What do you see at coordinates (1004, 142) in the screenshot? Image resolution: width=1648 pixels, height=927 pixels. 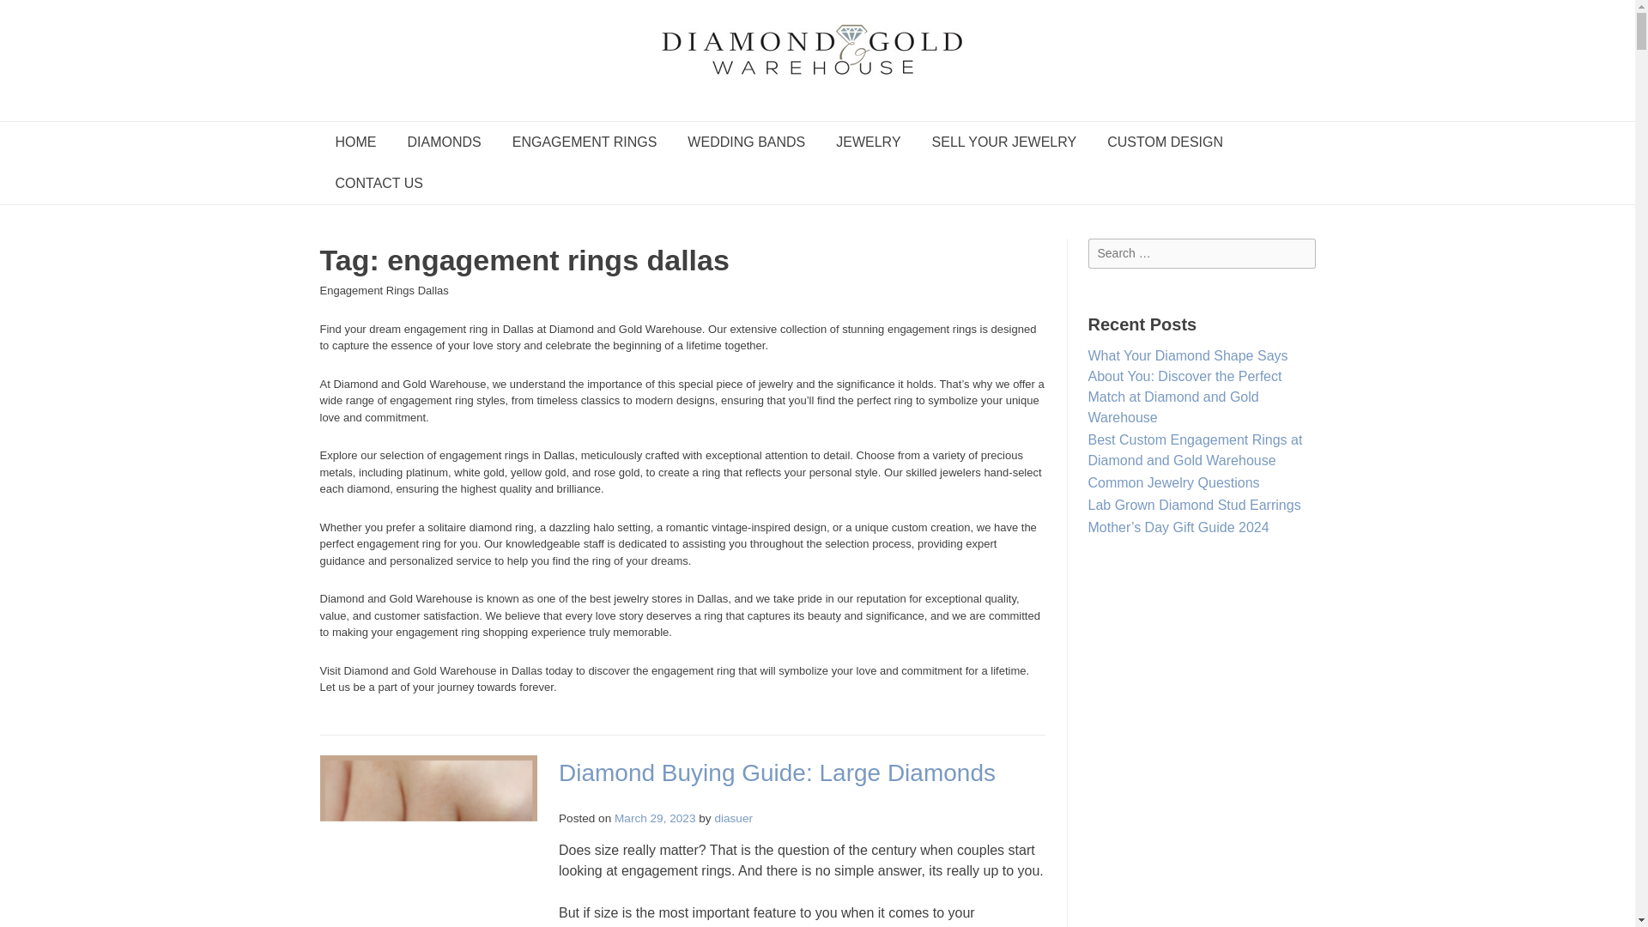 I see `SELL YOUR JEWELRY` at bounding box center [1004, 142].